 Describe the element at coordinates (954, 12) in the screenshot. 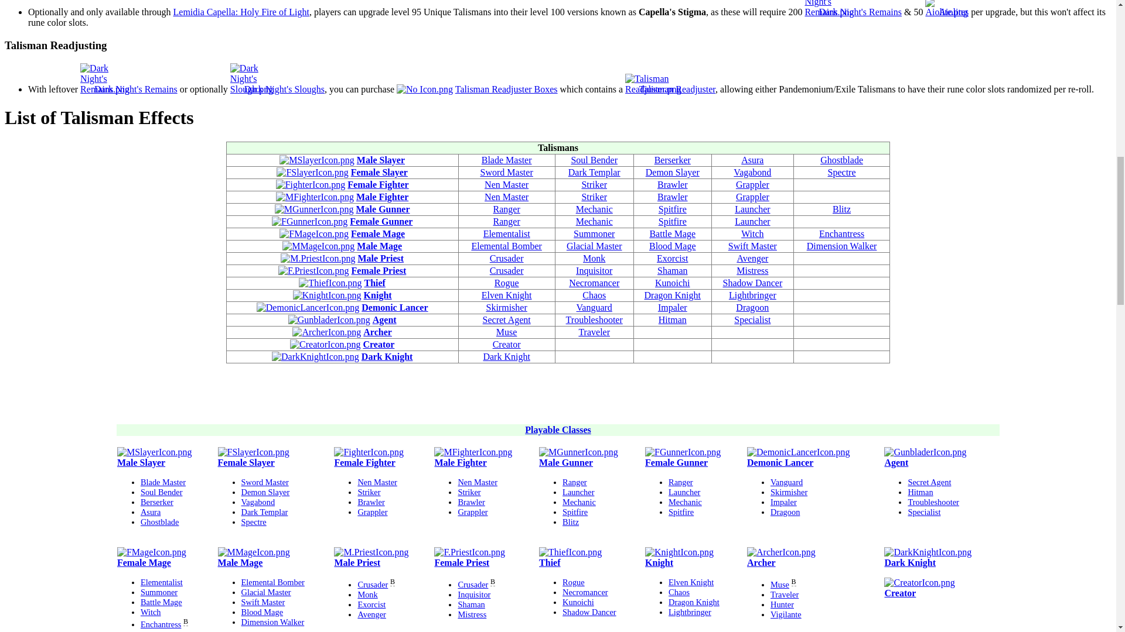

I see `Aiolites` at that location.